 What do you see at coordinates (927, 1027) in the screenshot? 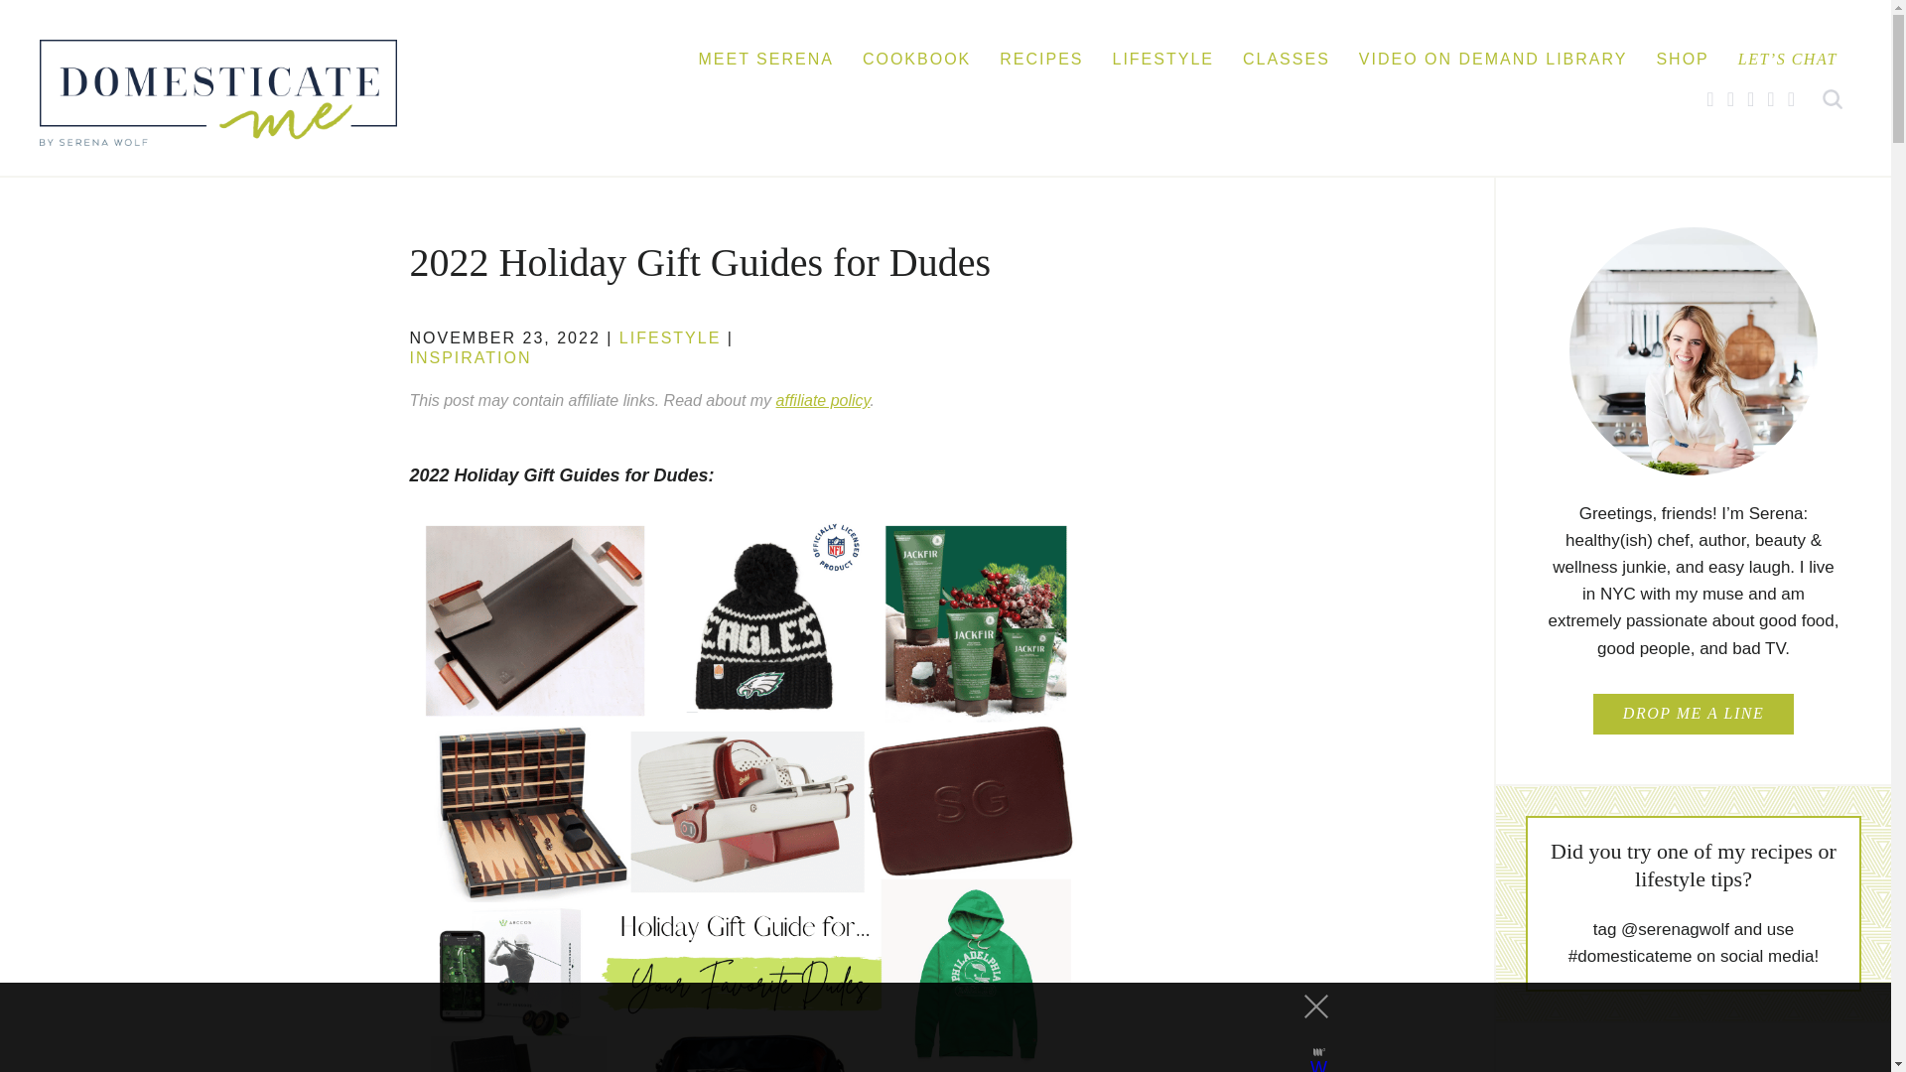
I see `3rd party ad content` at bounding box center [927, 1027].